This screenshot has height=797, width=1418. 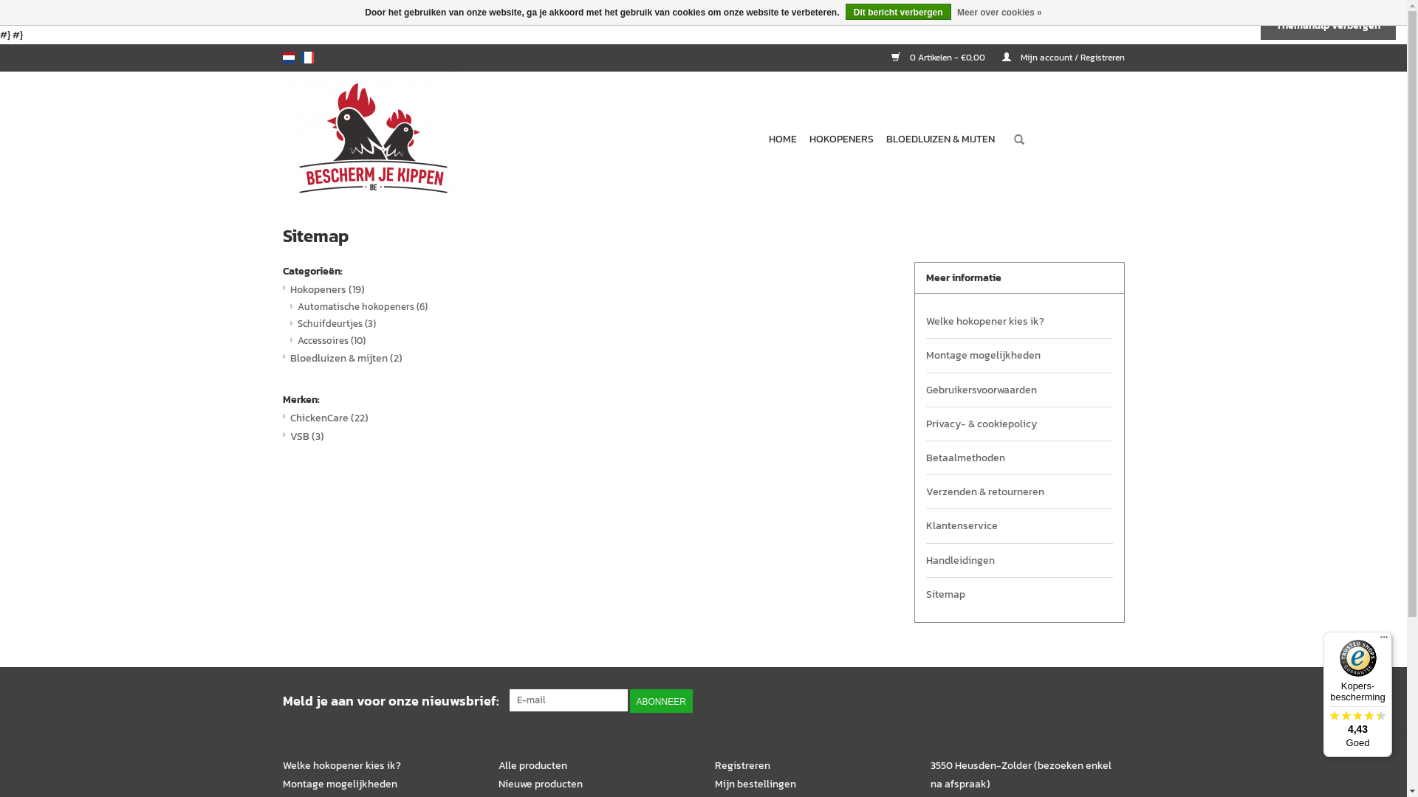 I want to click on Automatische hokopeners (6), so click(x=362, y=307).